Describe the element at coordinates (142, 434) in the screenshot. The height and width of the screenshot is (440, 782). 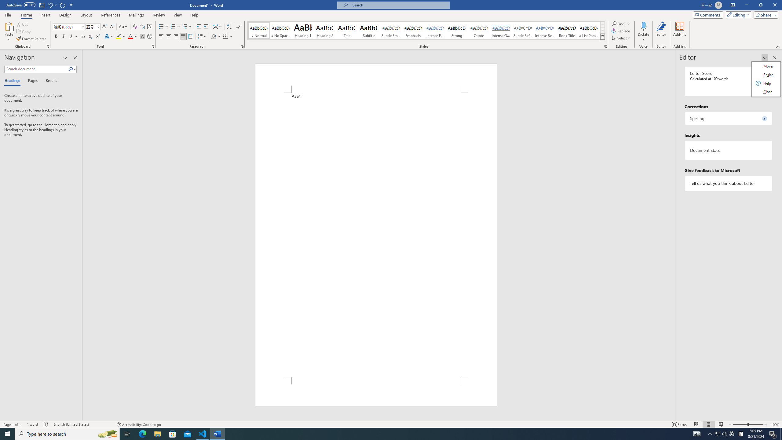
I see `Microsoft Edge` at that location.